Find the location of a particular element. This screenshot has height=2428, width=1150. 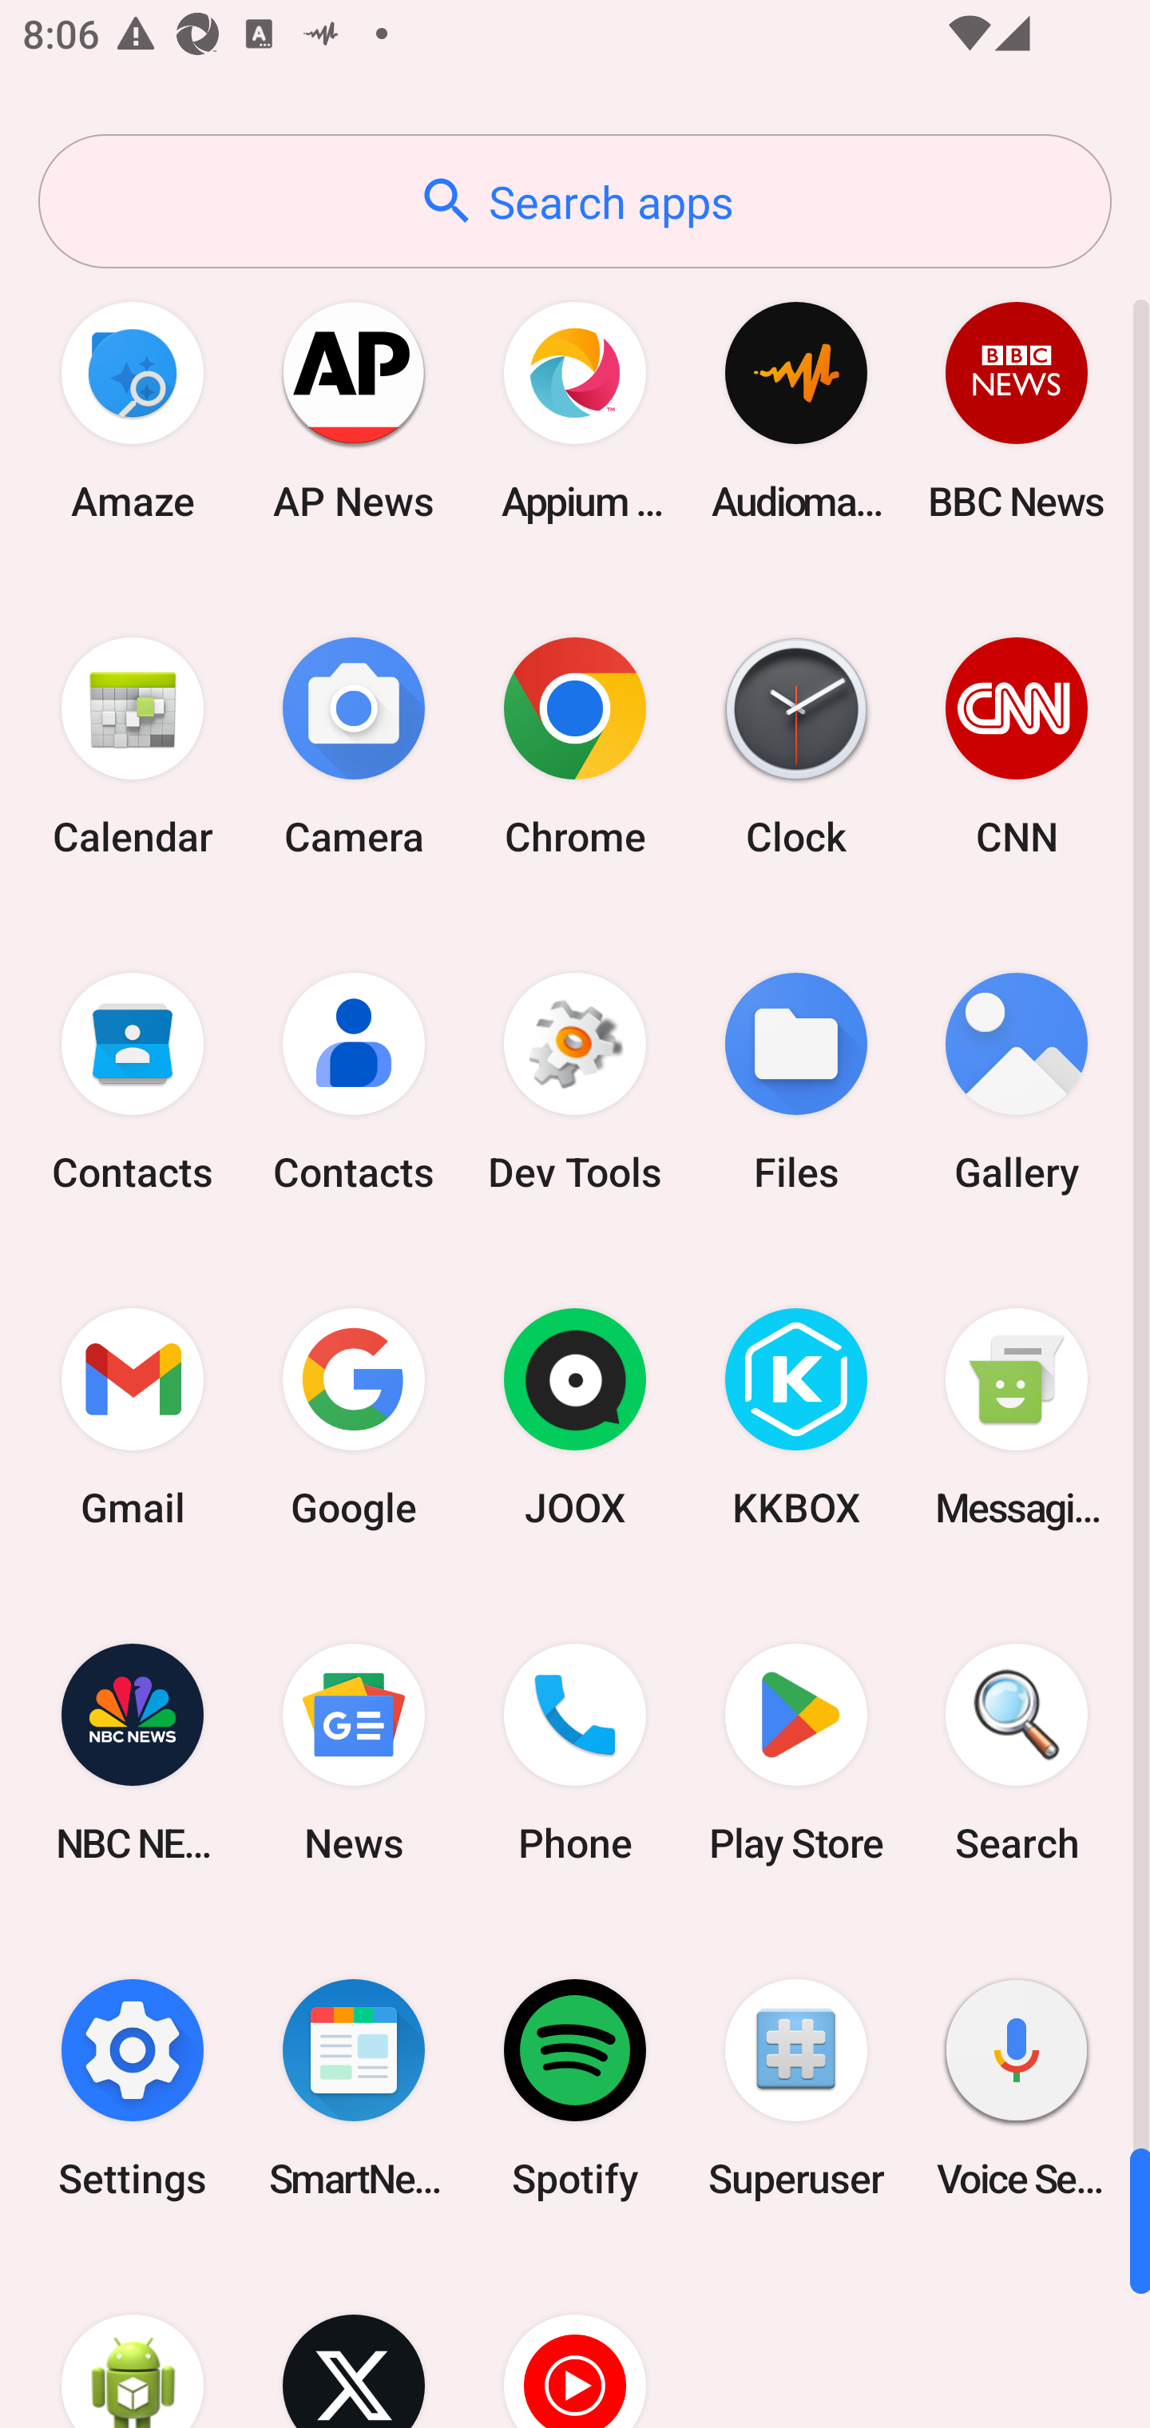

Audio­mack is located at coordinates (795, 411).